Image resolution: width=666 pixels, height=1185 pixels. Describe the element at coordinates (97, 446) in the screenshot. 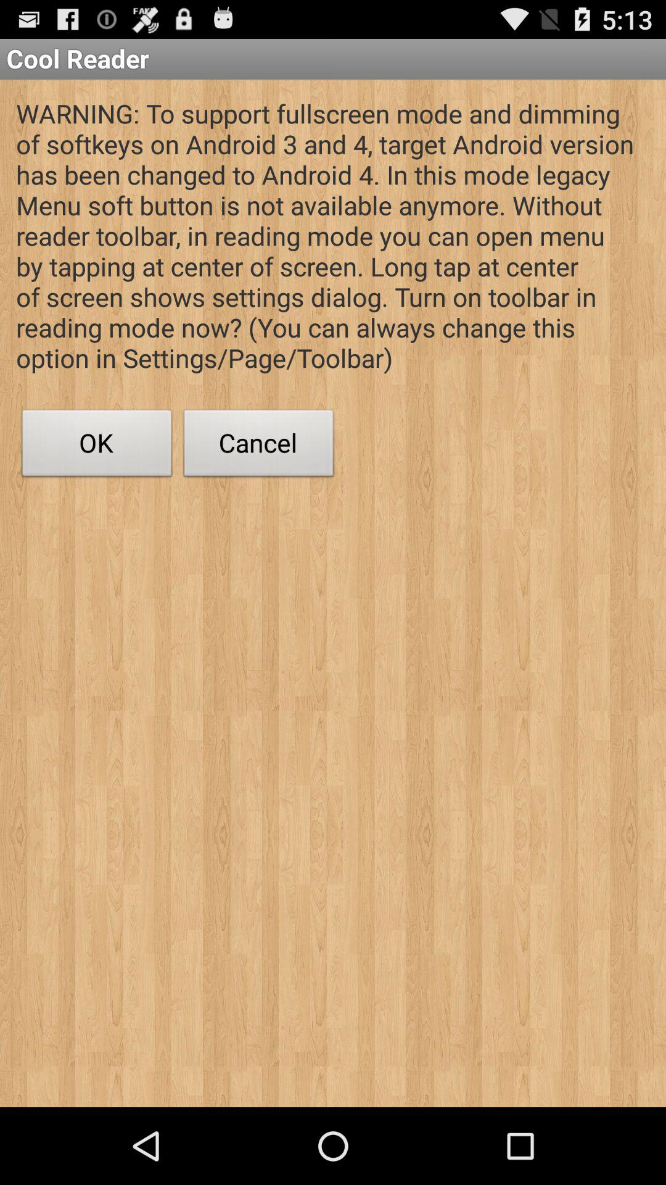

I see `turn off item below warning to support` at that location.